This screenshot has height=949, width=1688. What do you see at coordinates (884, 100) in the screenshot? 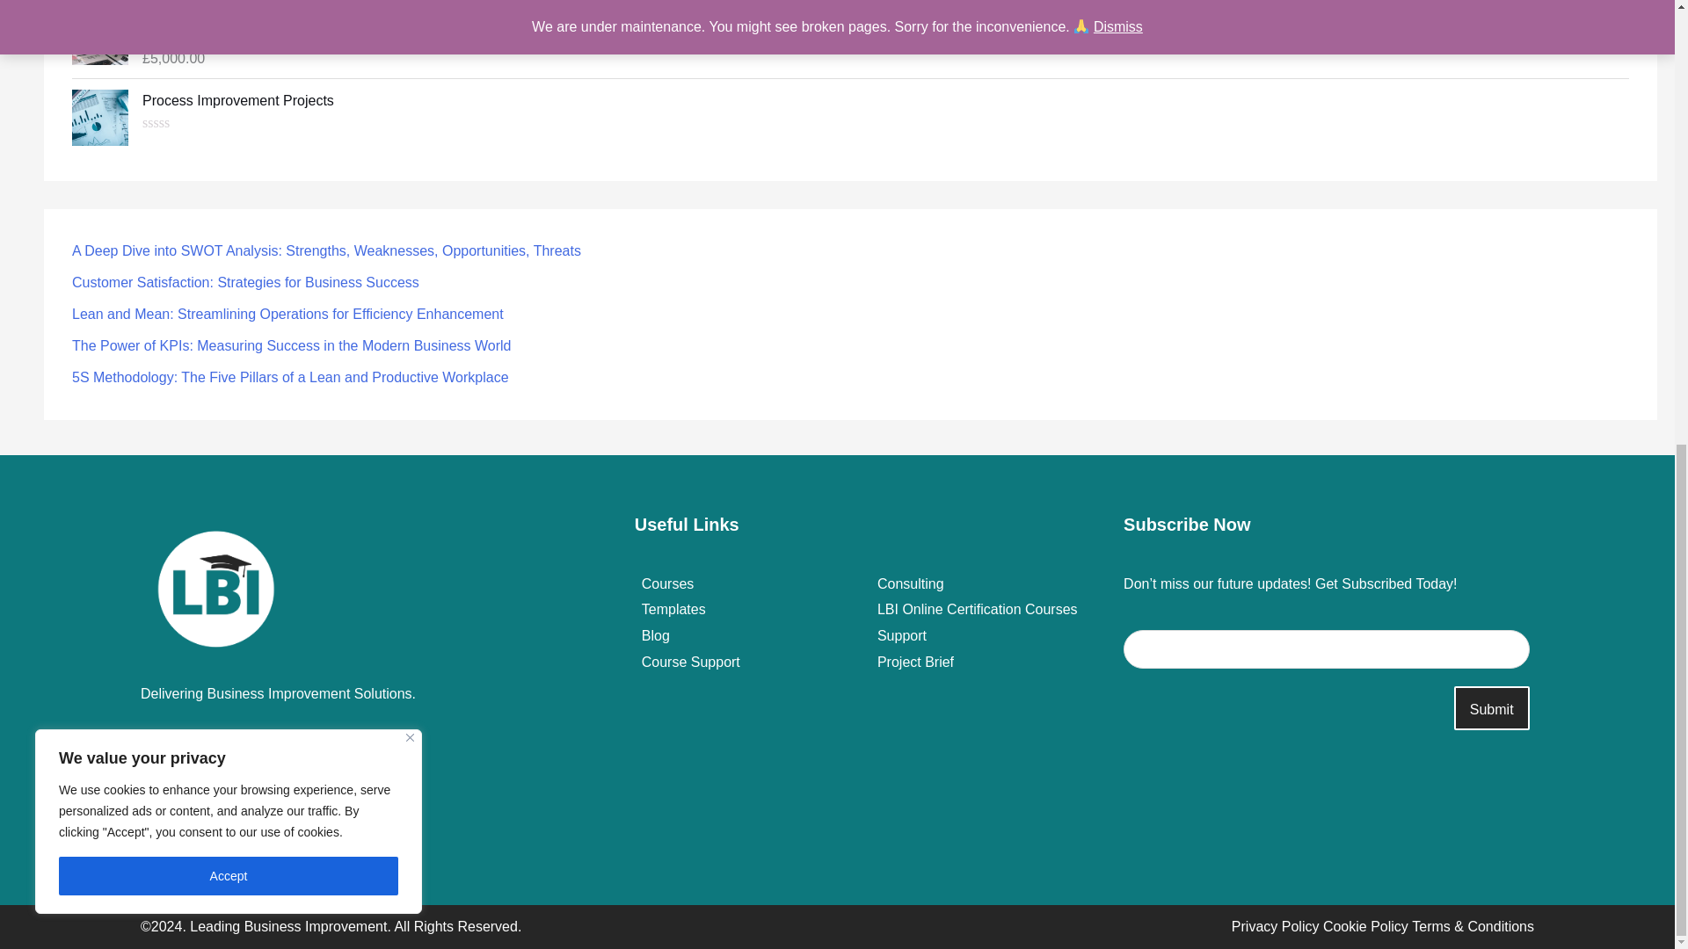
I see `Process Improvement Projects` at bounding box center [884, 100].